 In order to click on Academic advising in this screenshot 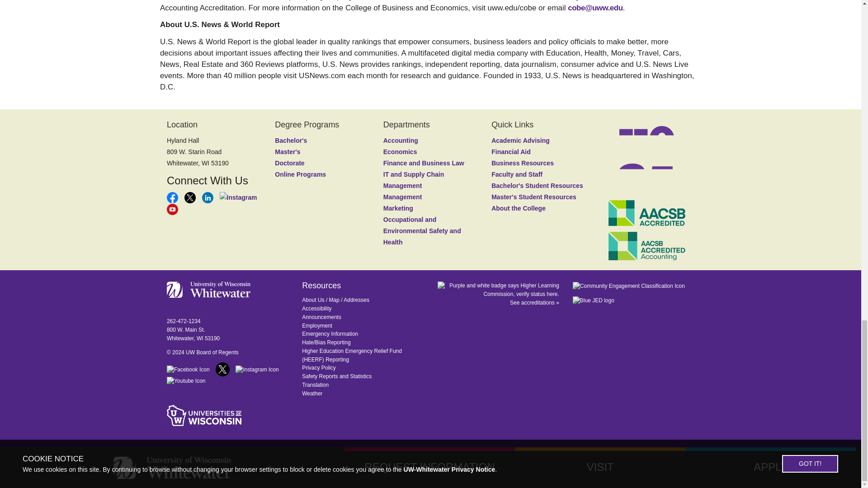, I will do `click(520, 140)`.